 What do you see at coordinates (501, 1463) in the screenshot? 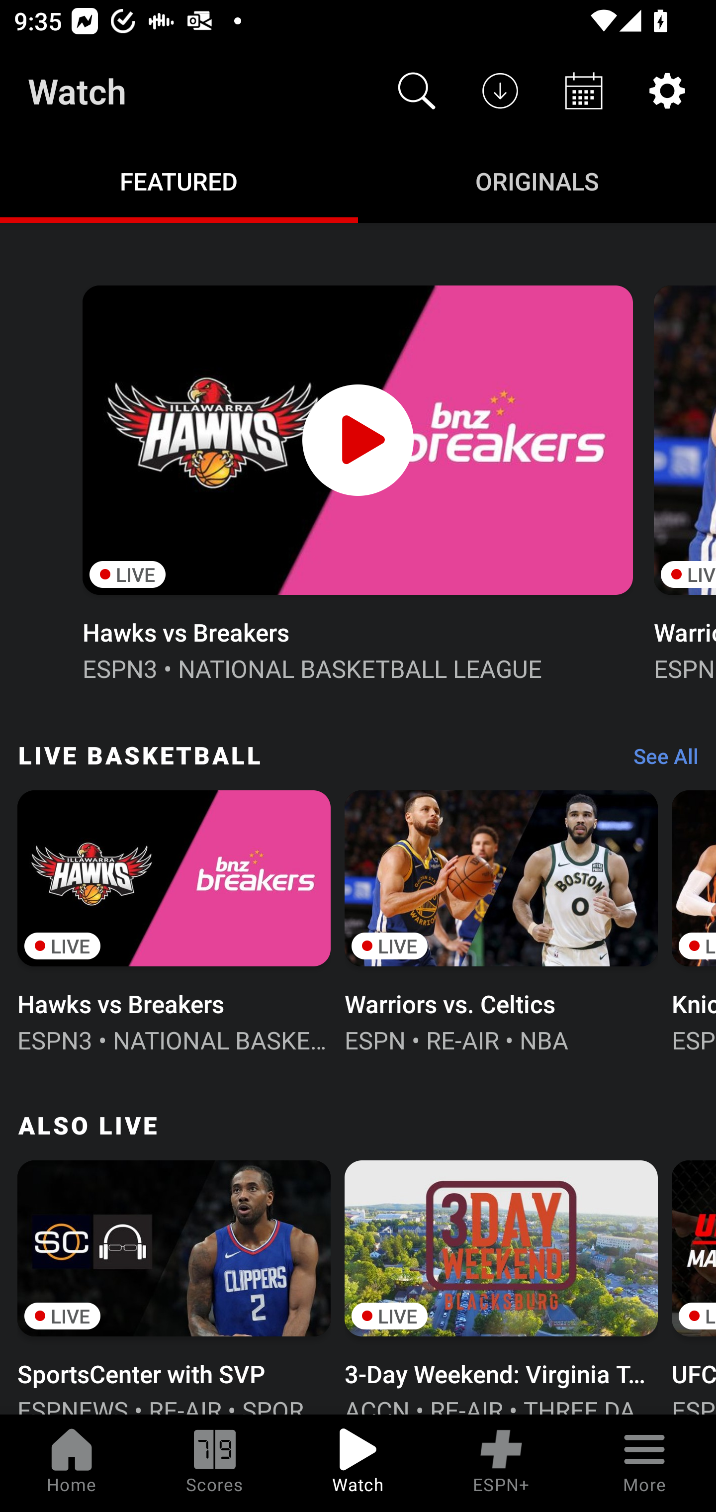
I see `ESPN+` at bounding box center [501, 1463].